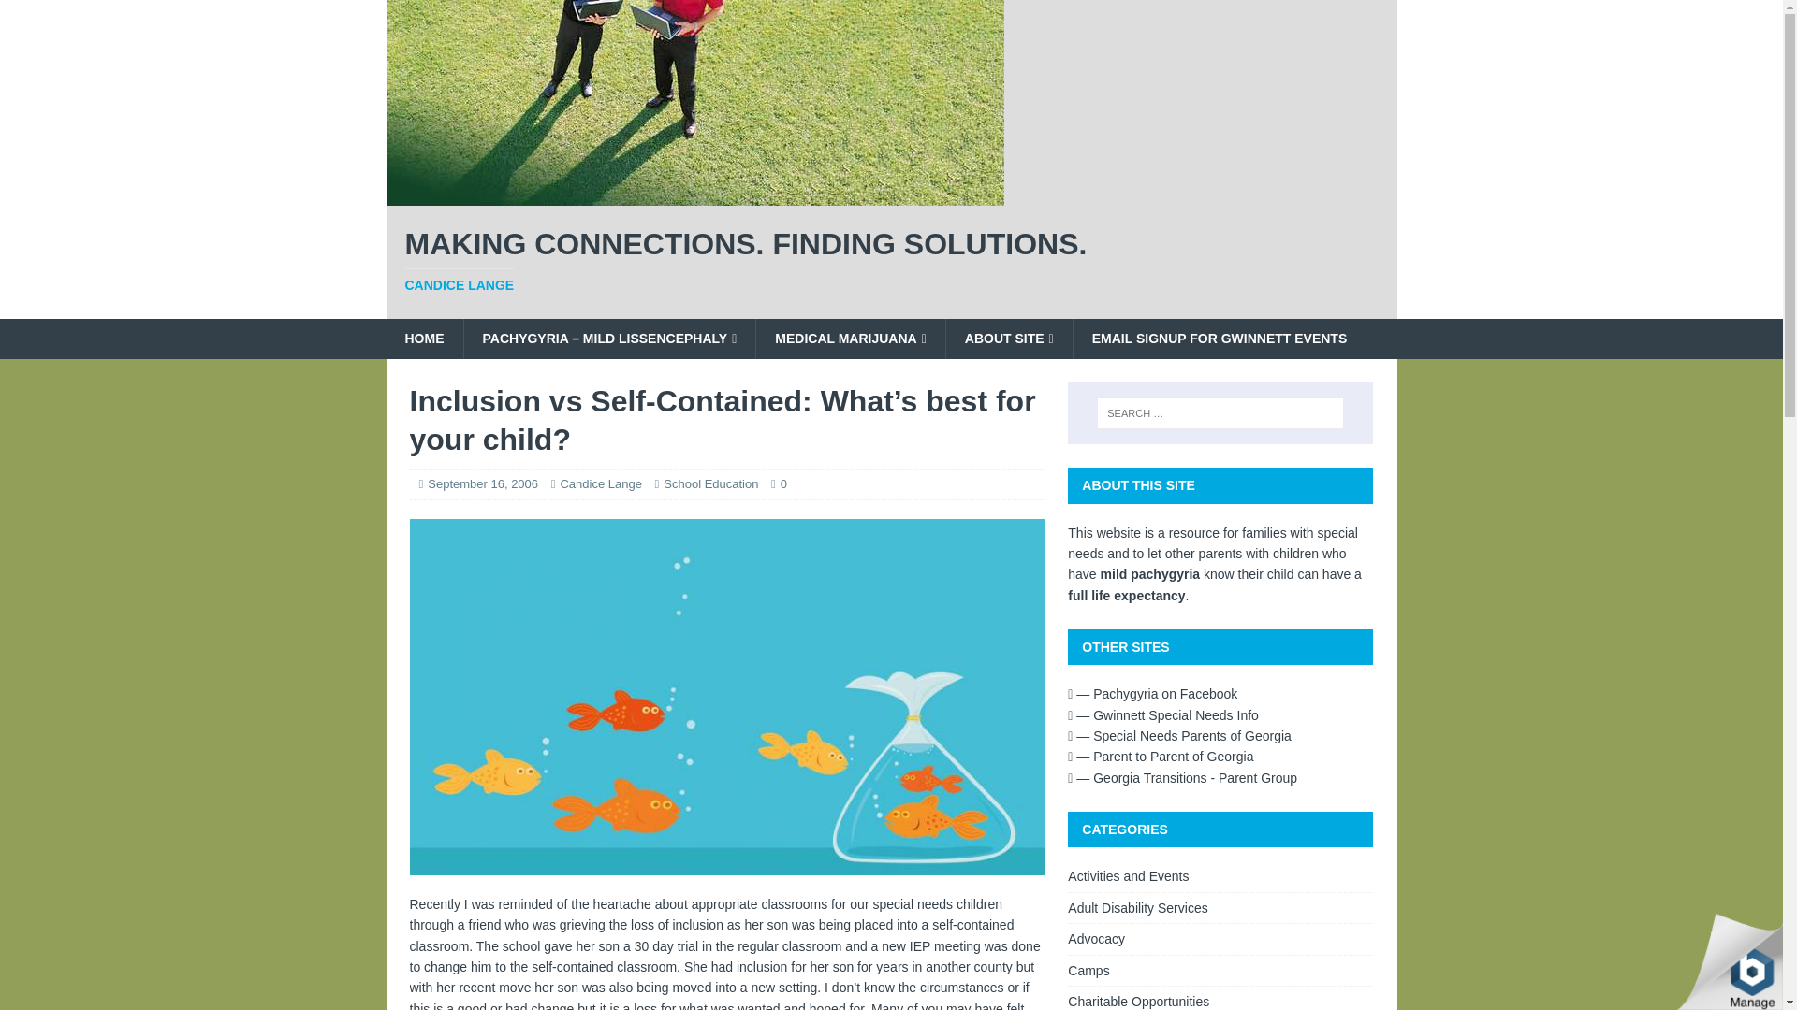 Image resolution: width=1797 pixels, height=1010 pixels. Describe the element at coordinates (1152, 694) in the screenshot. I see `September 16, 2006` at that location.